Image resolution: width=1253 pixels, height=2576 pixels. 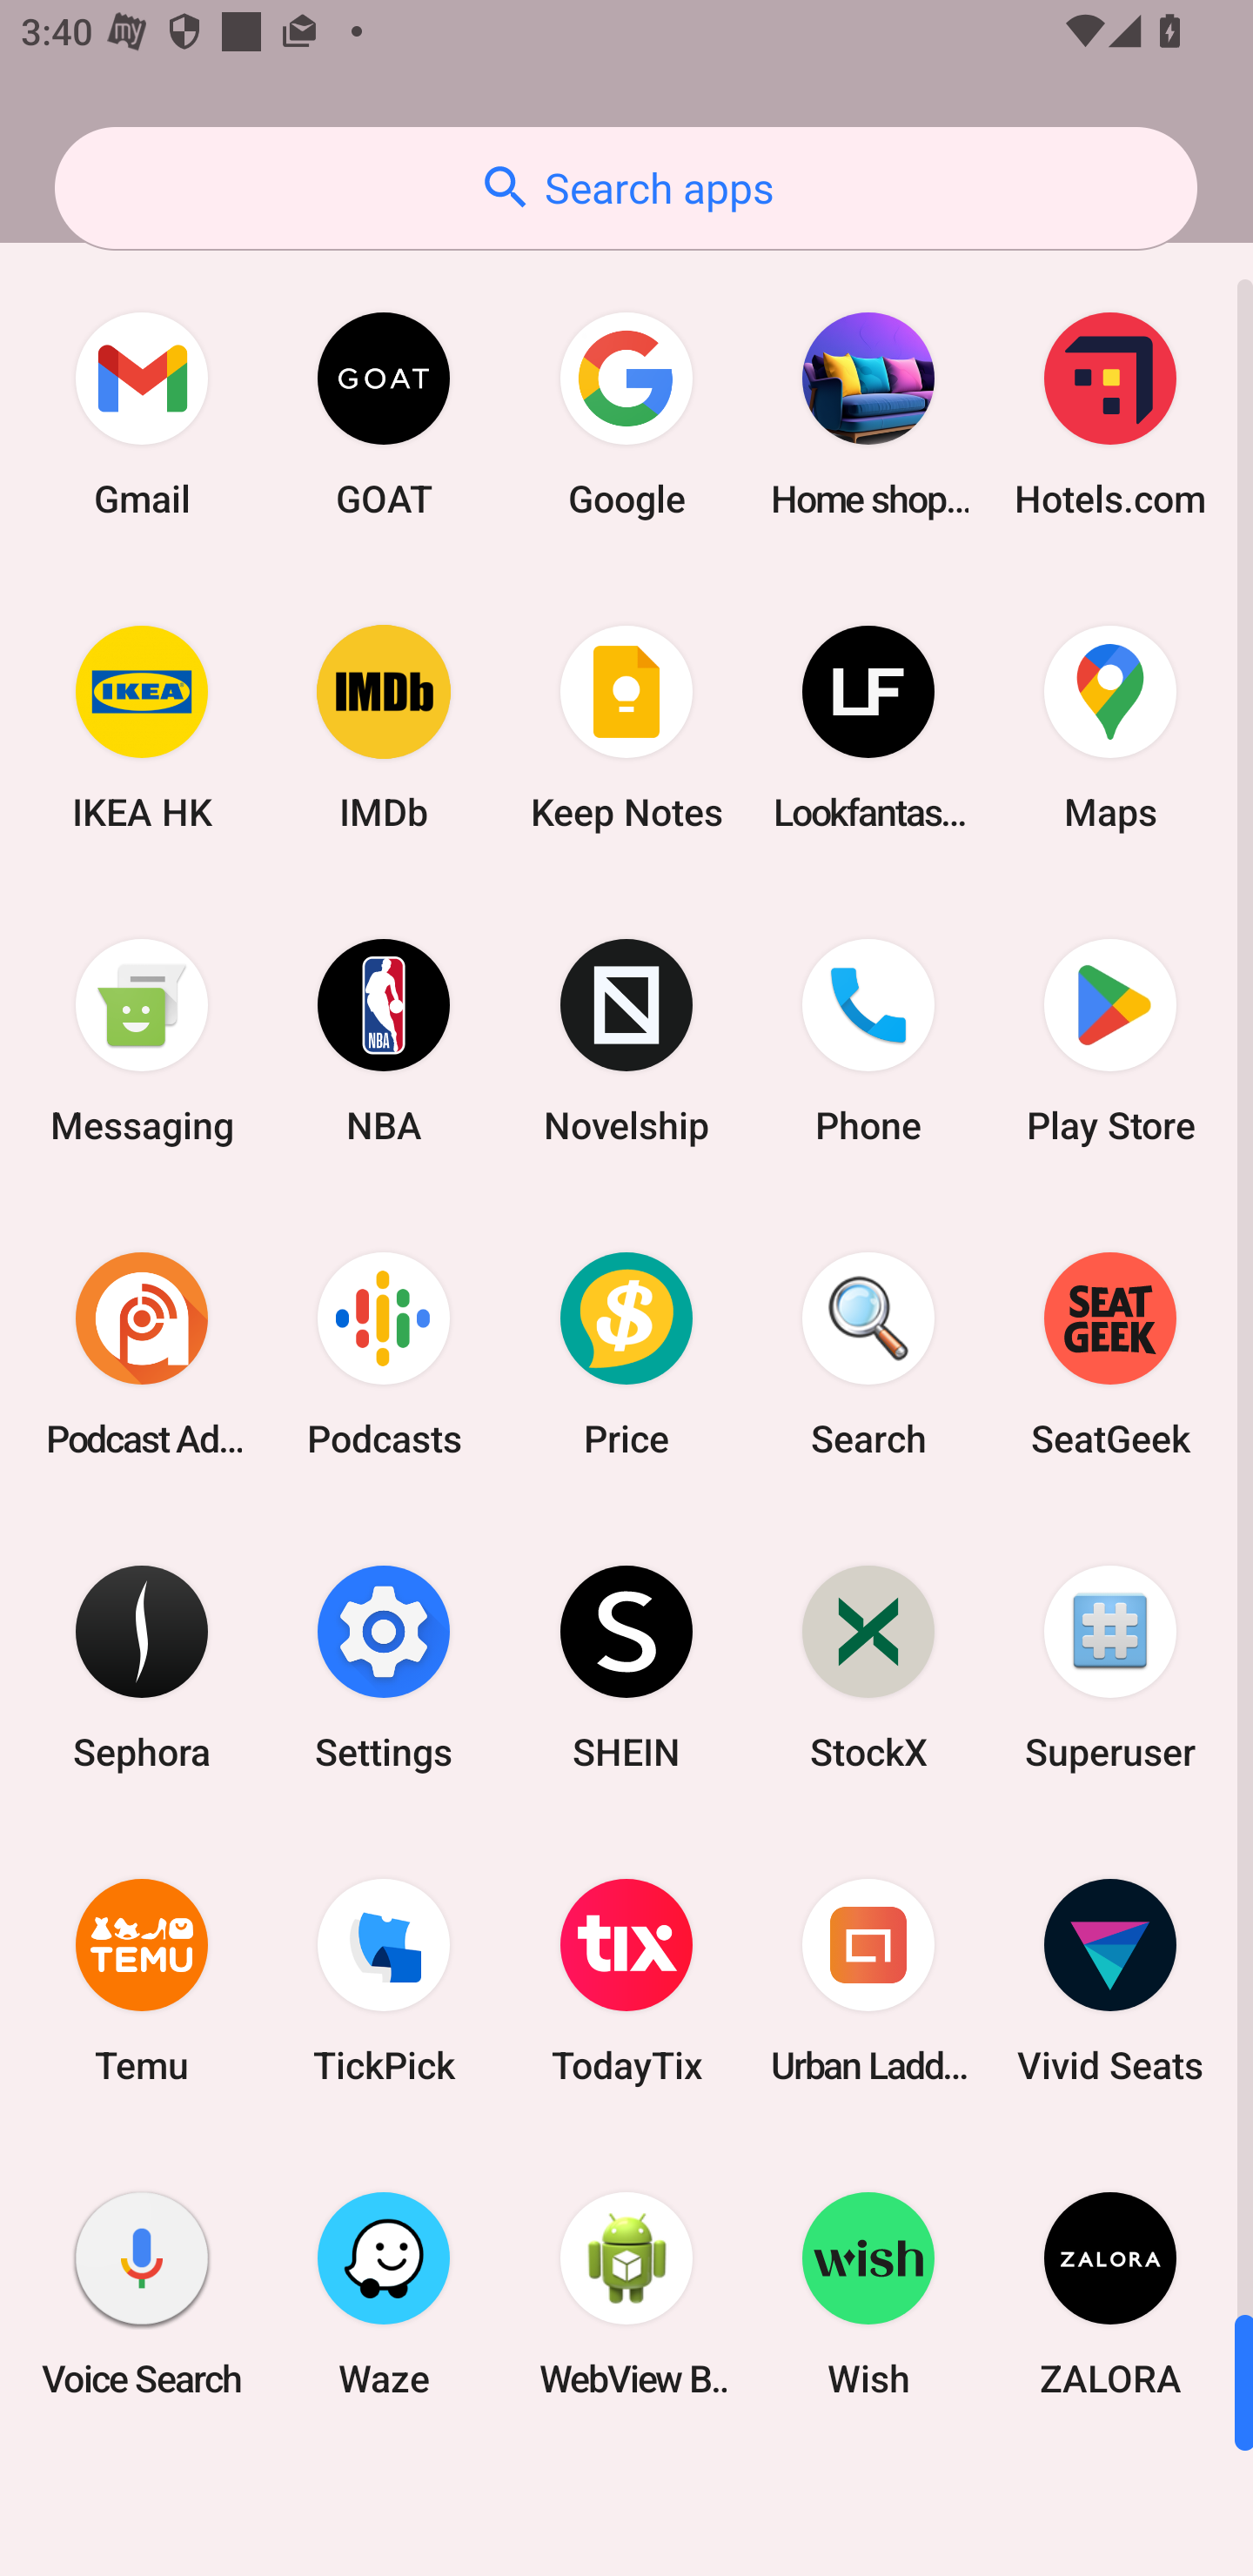 What do you see at coordinates (626, 1981) in the screenshot?
I see `TodayTix` at bounding box center [626, 1981].